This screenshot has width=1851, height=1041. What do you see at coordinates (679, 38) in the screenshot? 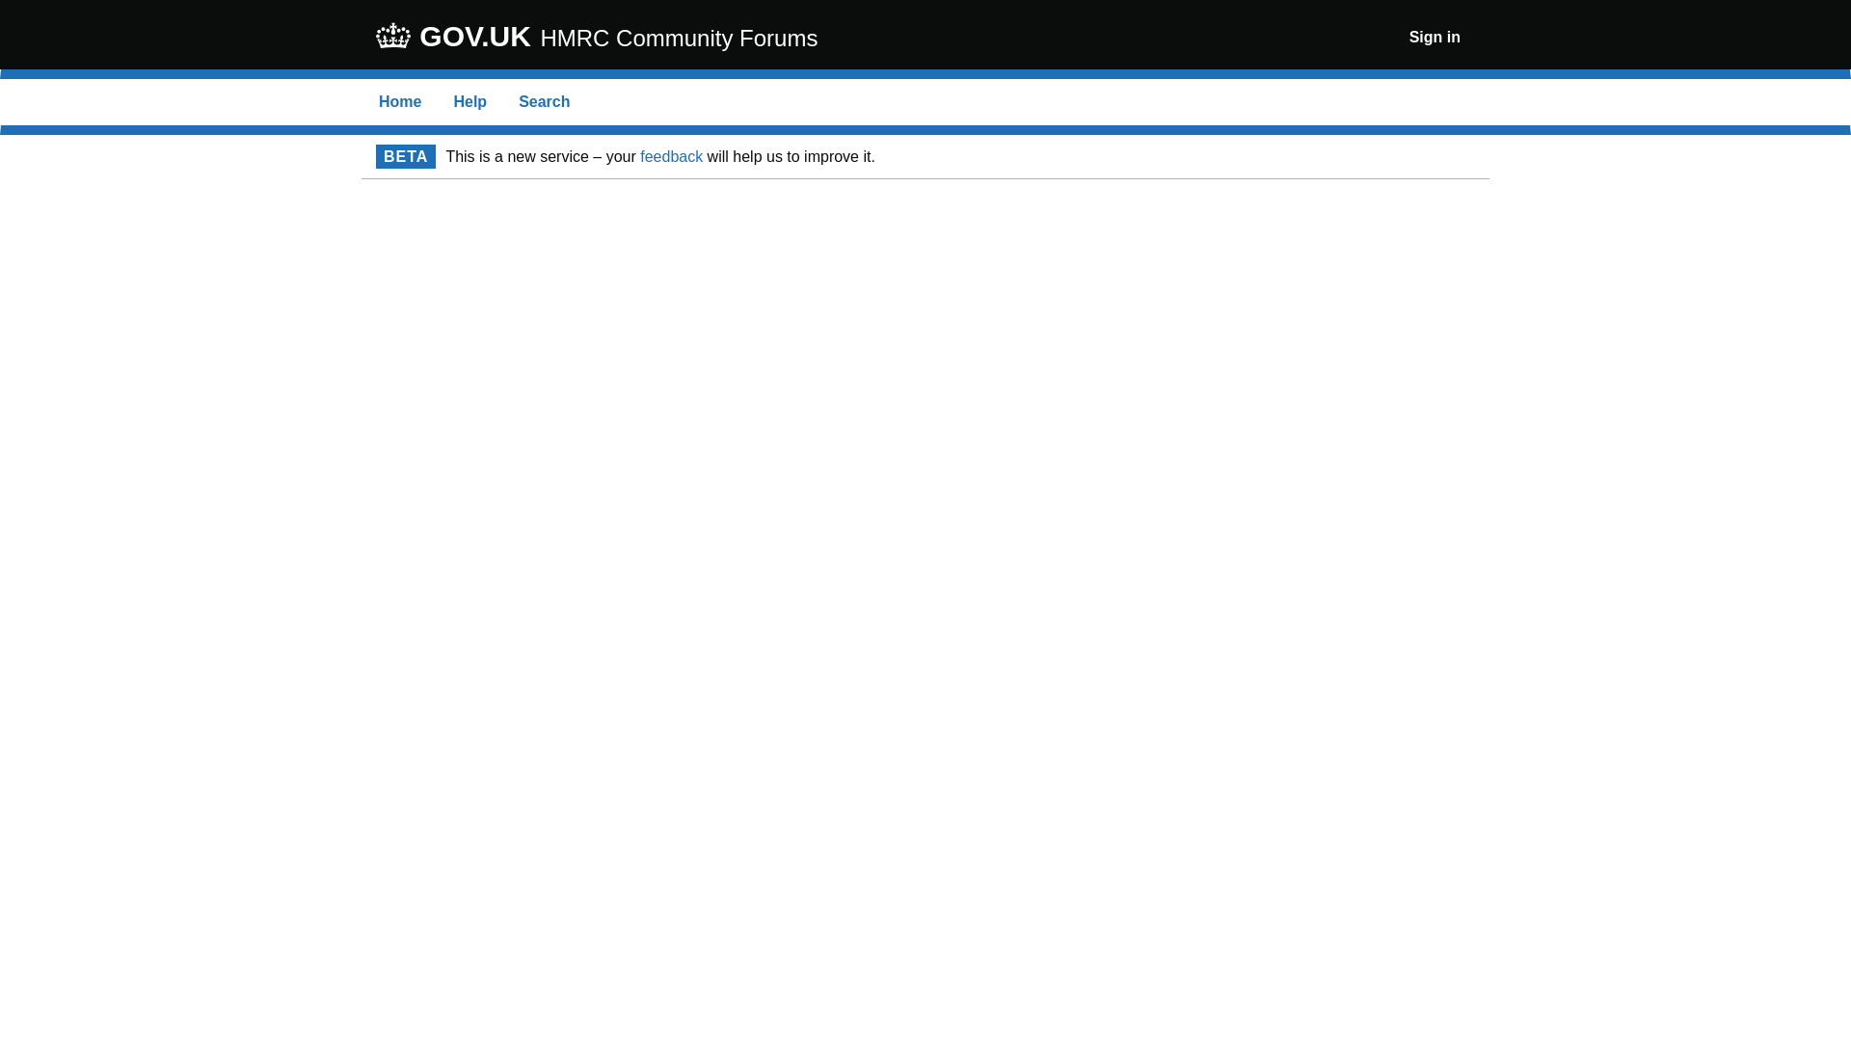
I see `HMRC Community Forums` at bounding box center [679, 38].